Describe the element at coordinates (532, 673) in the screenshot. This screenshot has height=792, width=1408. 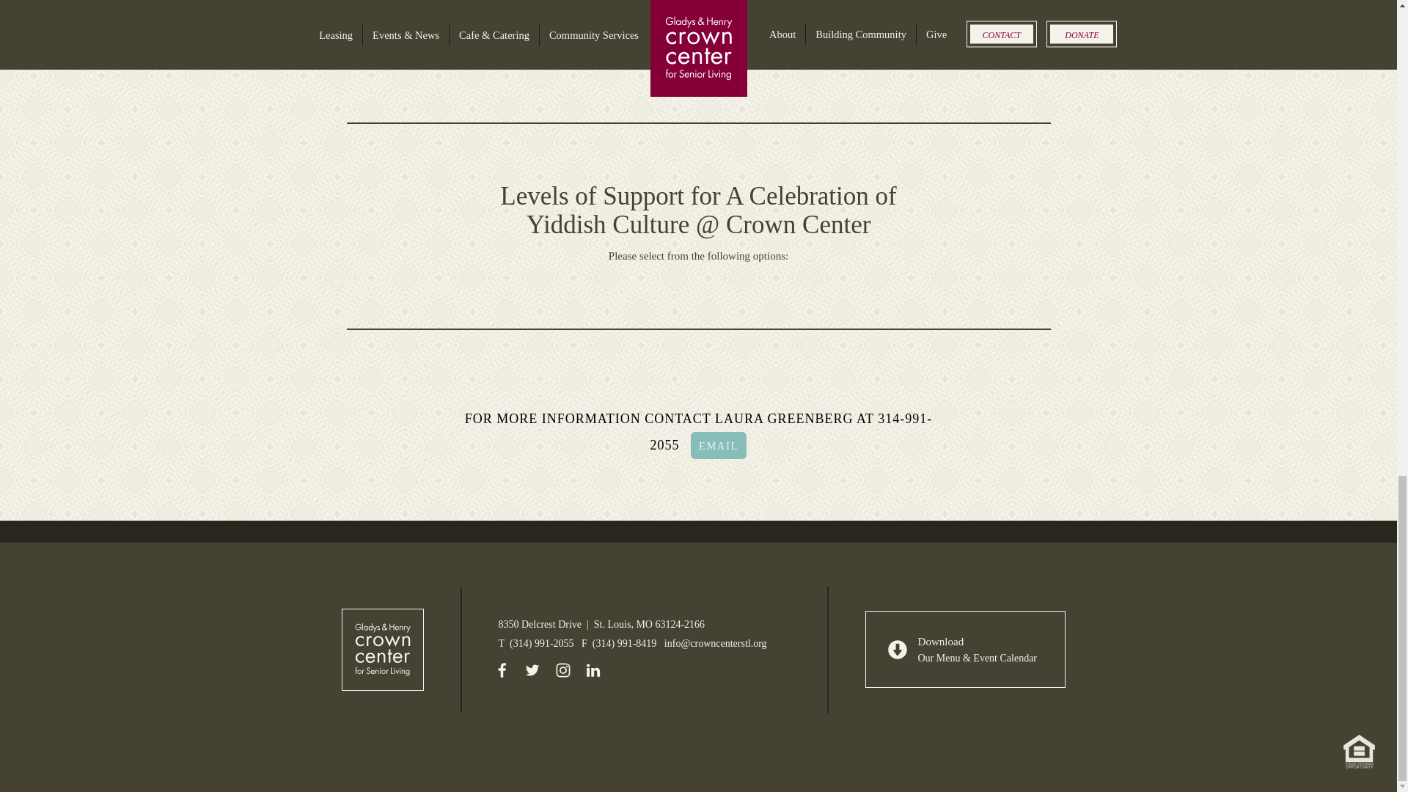
I see `Crown Center Twitter` at that location.